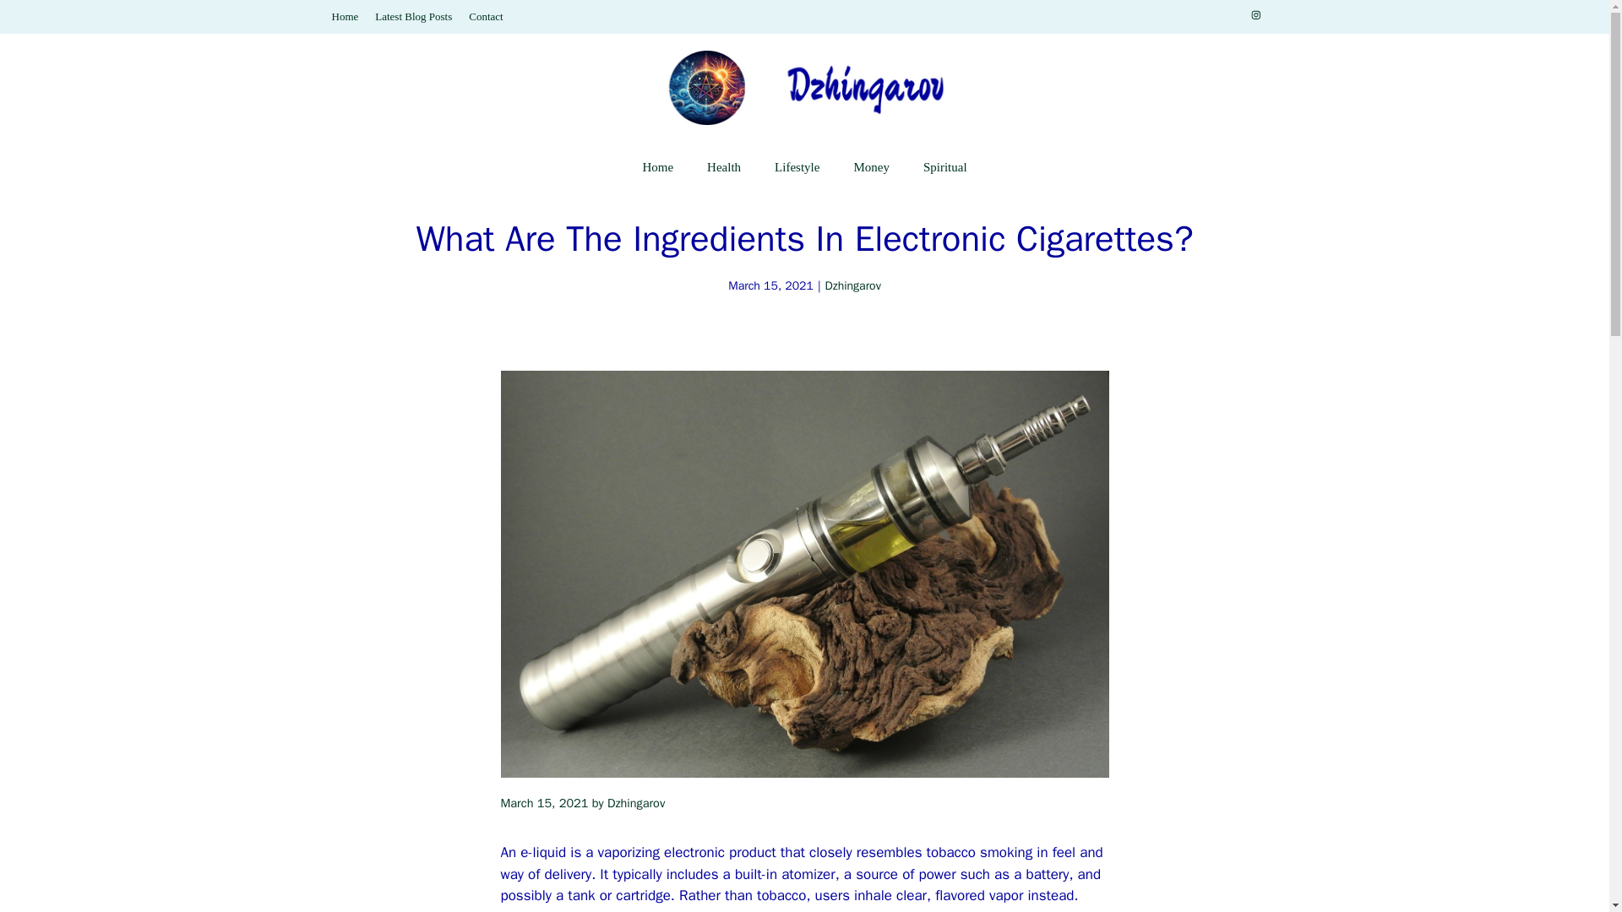  Describe the element at coordinates (797, 167) in the screenshot. I see `Lifestyle` at that location.